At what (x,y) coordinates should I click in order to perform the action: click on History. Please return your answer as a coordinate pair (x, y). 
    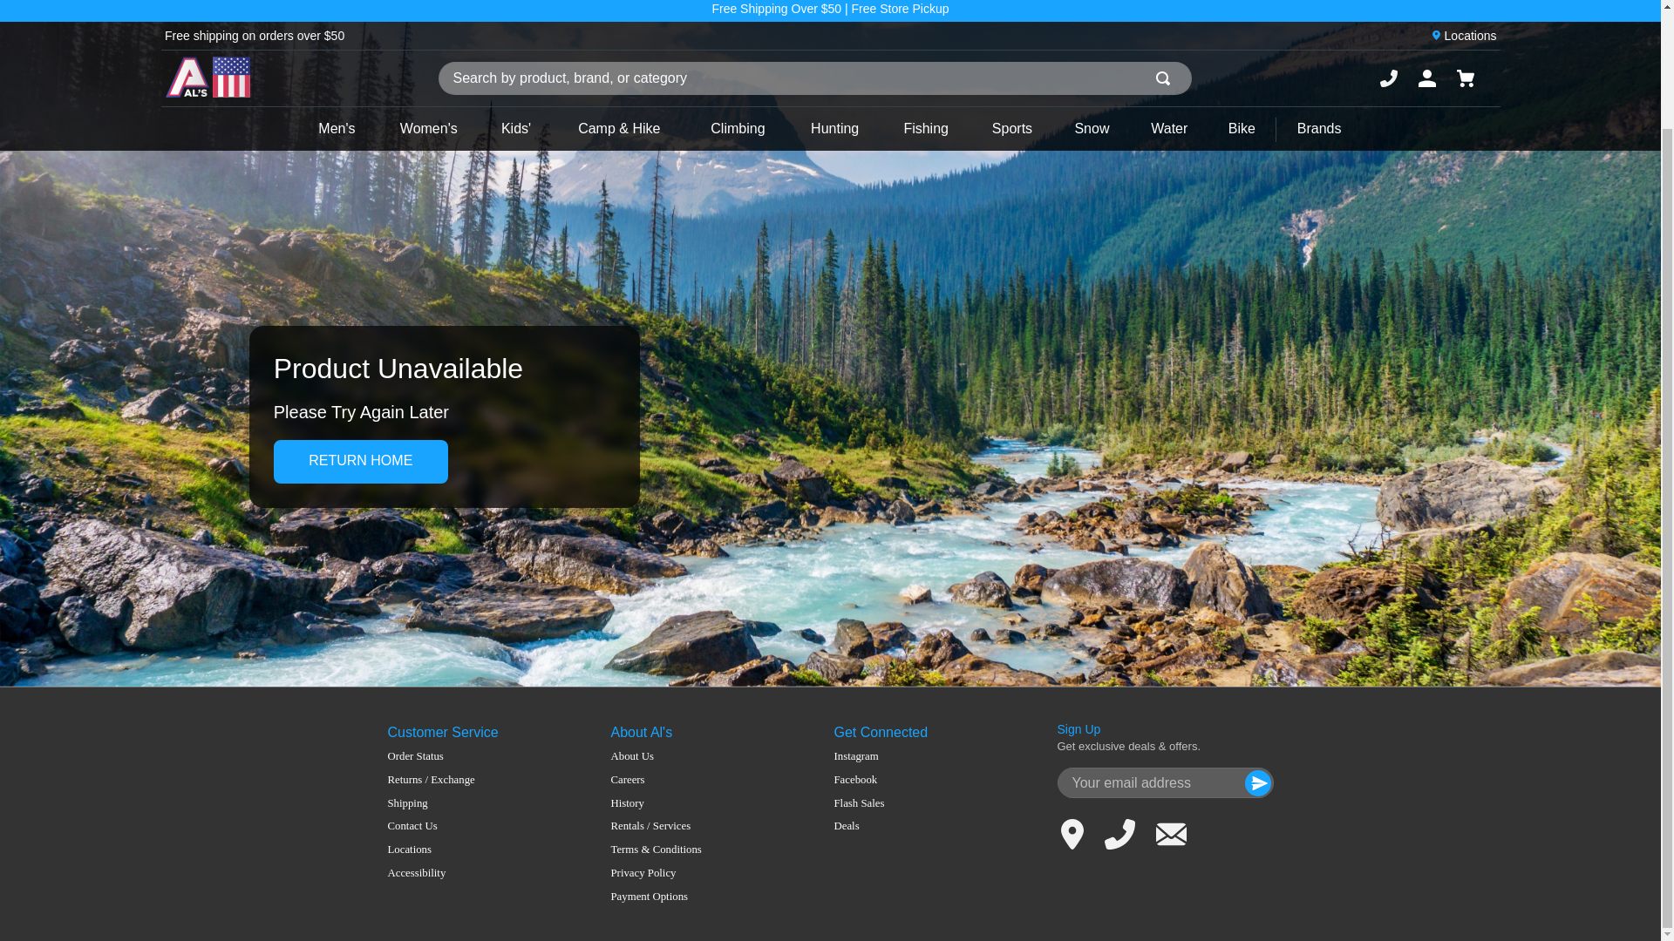
    Looking at the image, I should click on (656, 803).